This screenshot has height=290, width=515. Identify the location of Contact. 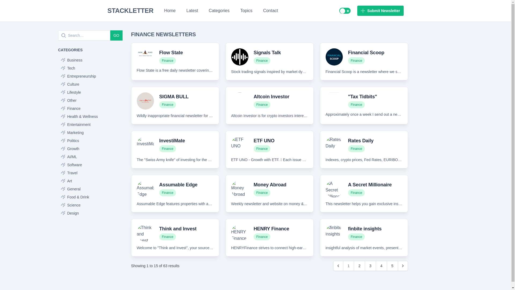
(270, 11).